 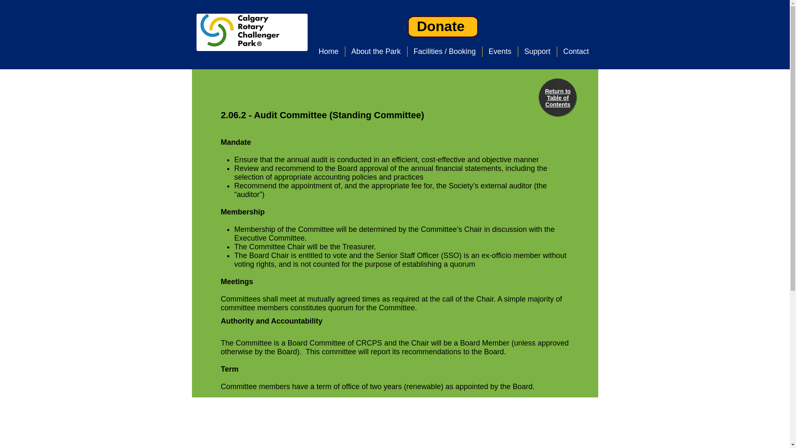 I want to click on Contact, so click(x=576, y=51).